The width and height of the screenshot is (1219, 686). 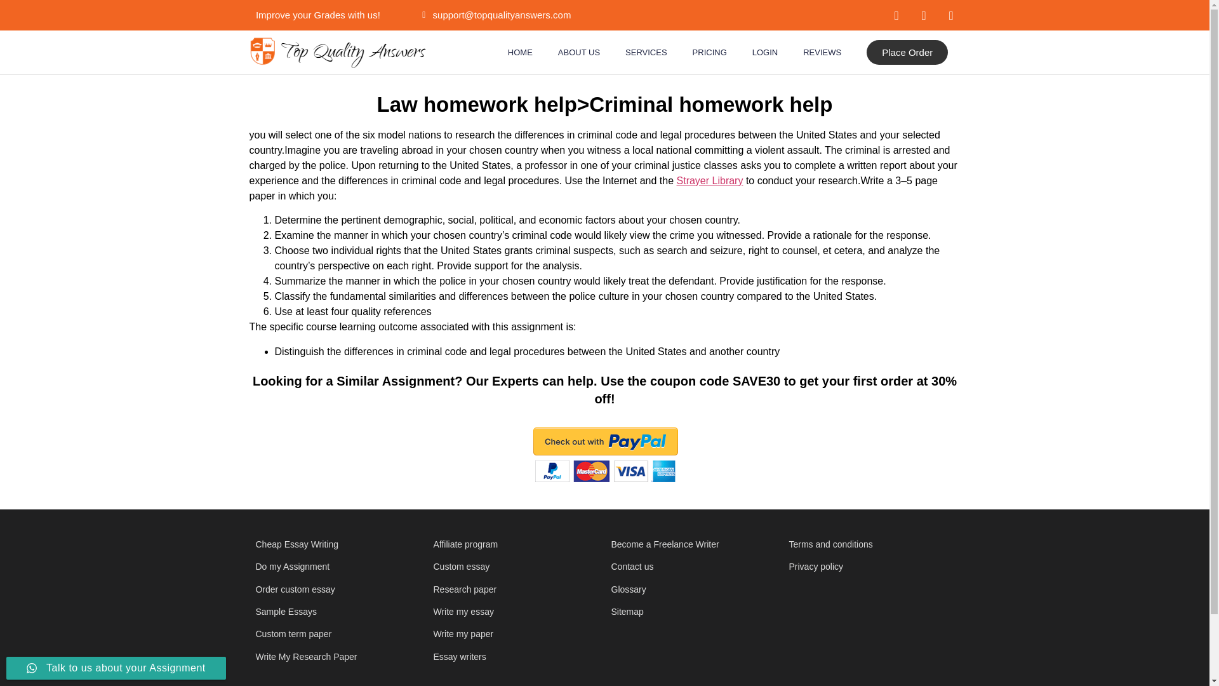 What do you see at coordinates (764, 52) in the screenshot?
I see `LOGIN` at bounding box center [764, 52].